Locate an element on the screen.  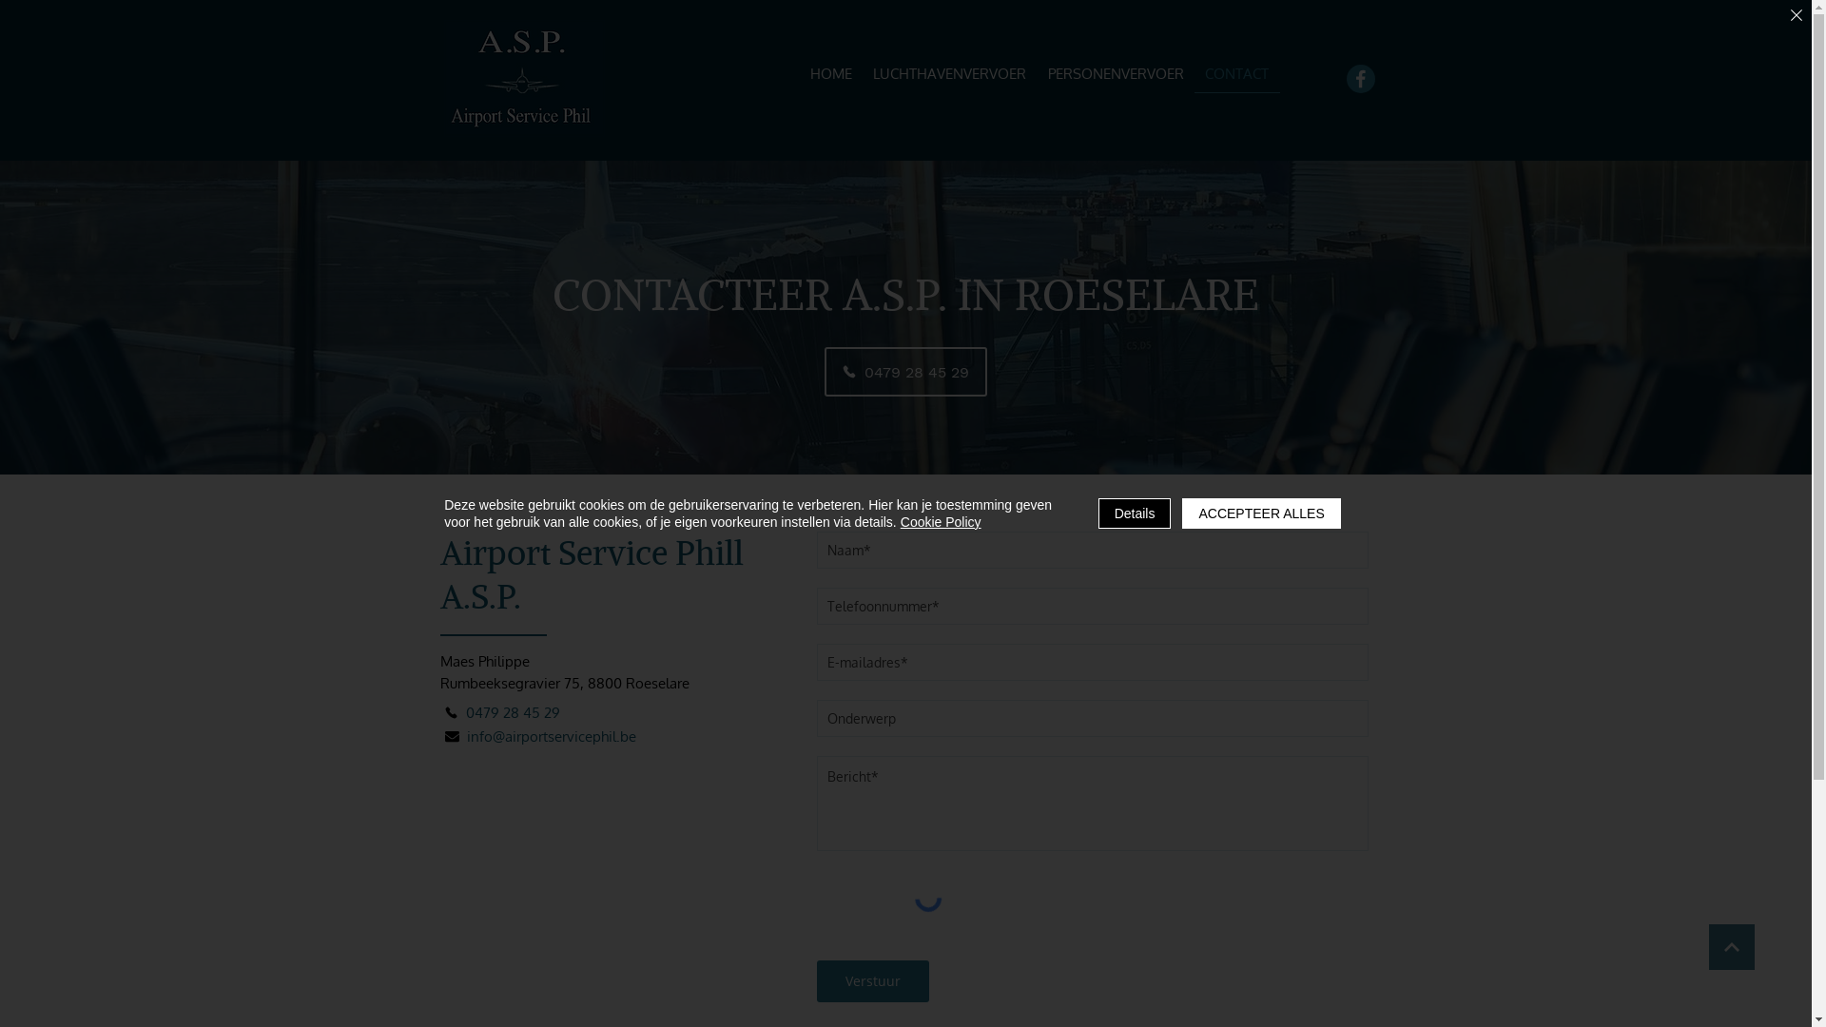
Cookie Policy is located at coordinates (942, 522).